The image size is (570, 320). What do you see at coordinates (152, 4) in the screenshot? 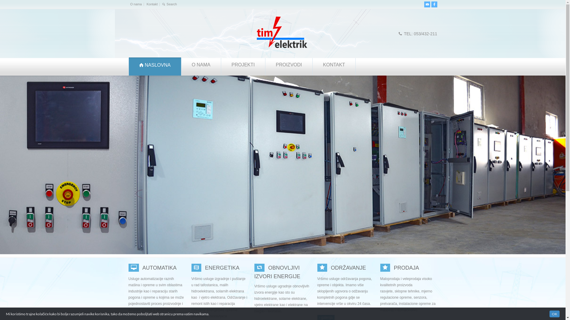
I see `Kontakt` at bounding box center [152, 4].